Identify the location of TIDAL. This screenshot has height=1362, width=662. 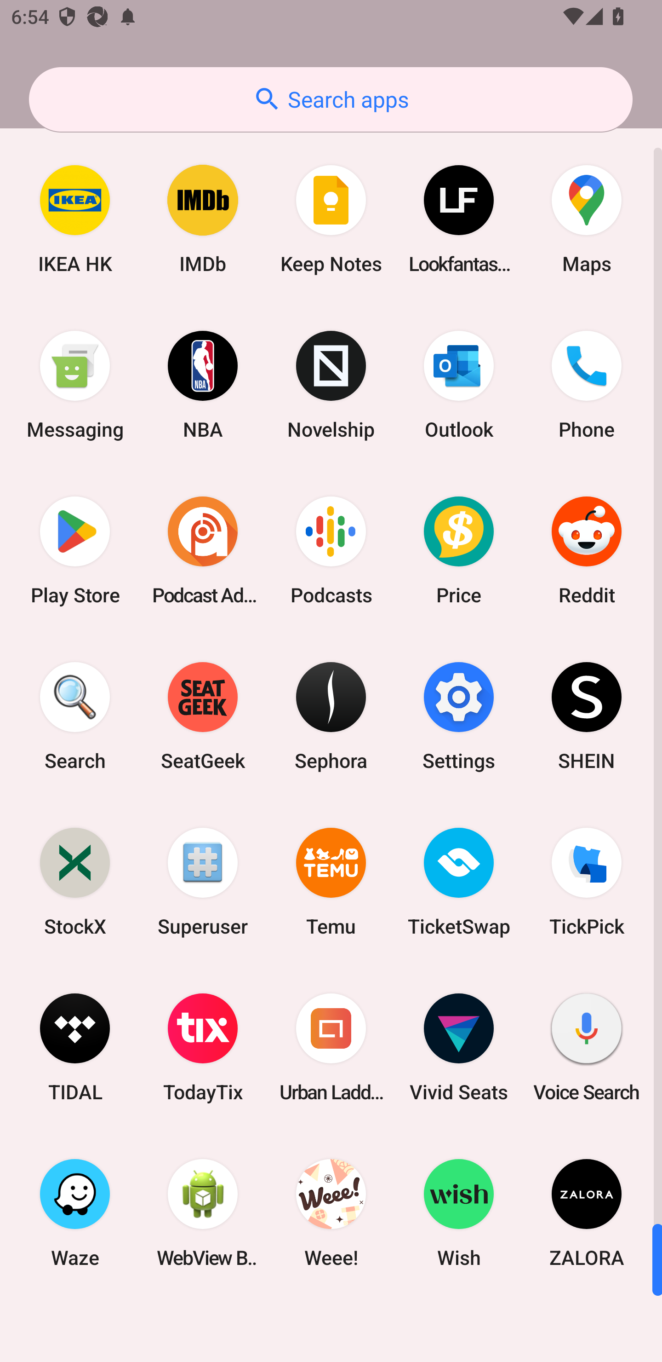
(75, 1047).